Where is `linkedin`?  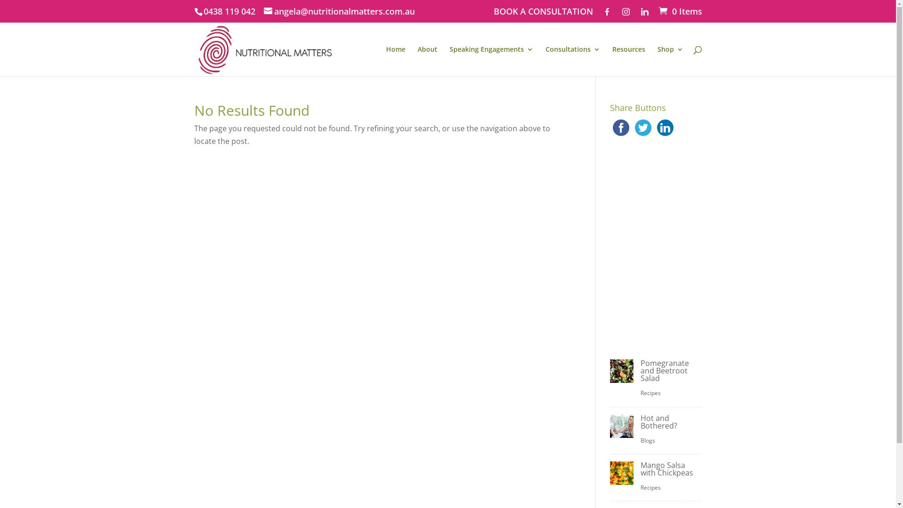 linkedin is located at coordinates (665, 128).